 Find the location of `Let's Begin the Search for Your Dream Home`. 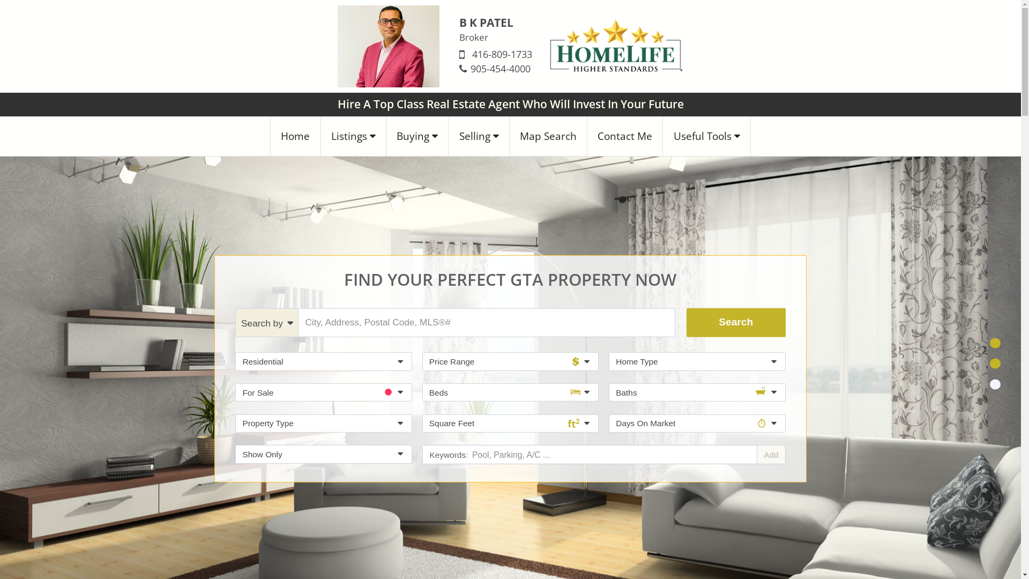

Let's Begin the Search for Your Dream Home is located at coordinates (510, 559).